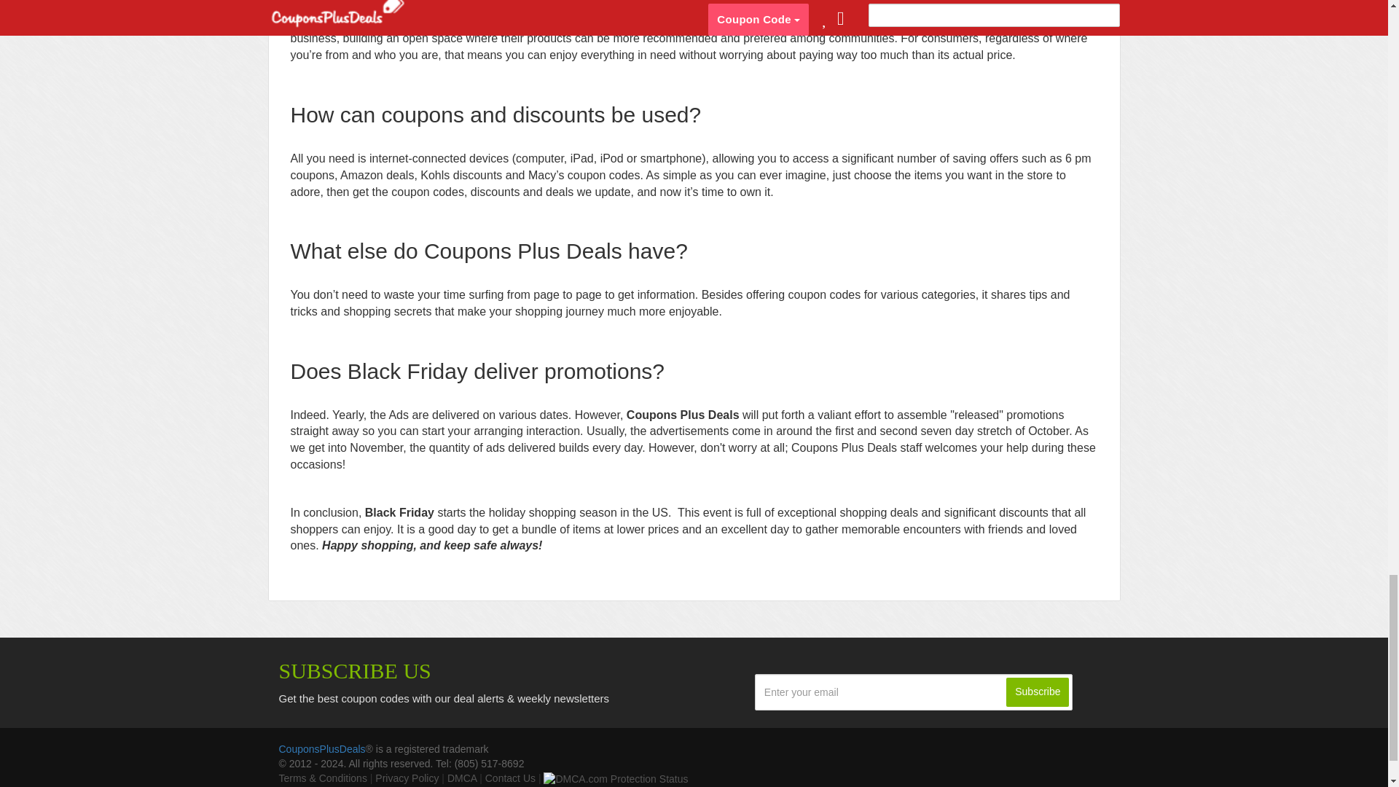  What do you see at coordinates (462, 778) in the screenshot?
I see `DMCA` at bounding box center [462, 778].